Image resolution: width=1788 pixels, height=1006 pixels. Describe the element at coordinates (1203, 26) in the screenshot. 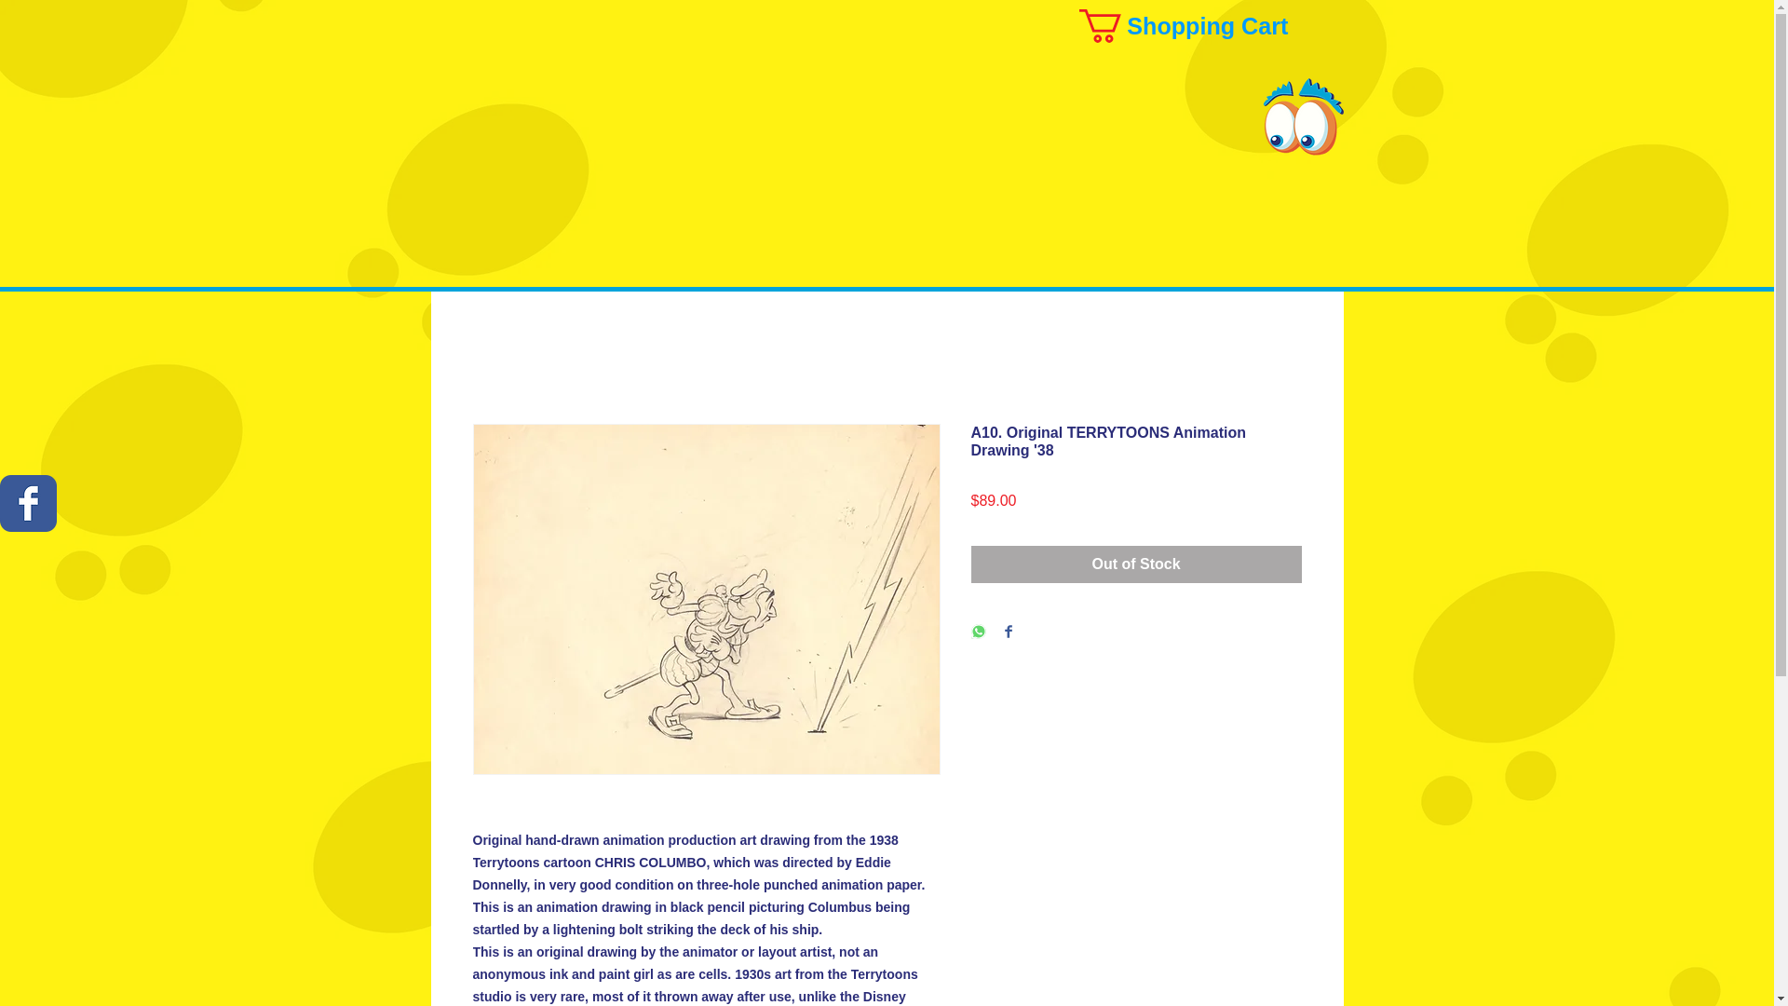

I see `Shopping Cart` at that location.